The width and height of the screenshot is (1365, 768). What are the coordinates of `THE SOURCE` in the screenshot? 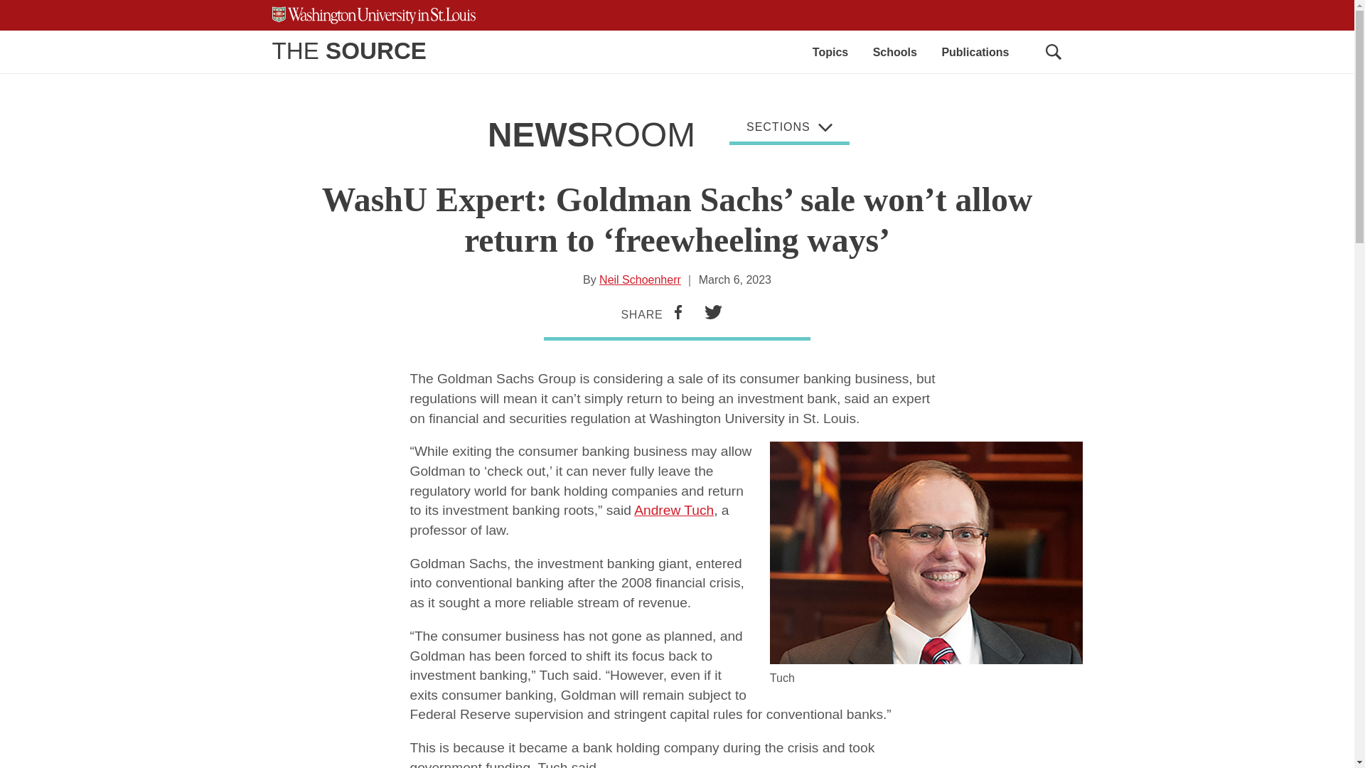 It's located at (348, 50).